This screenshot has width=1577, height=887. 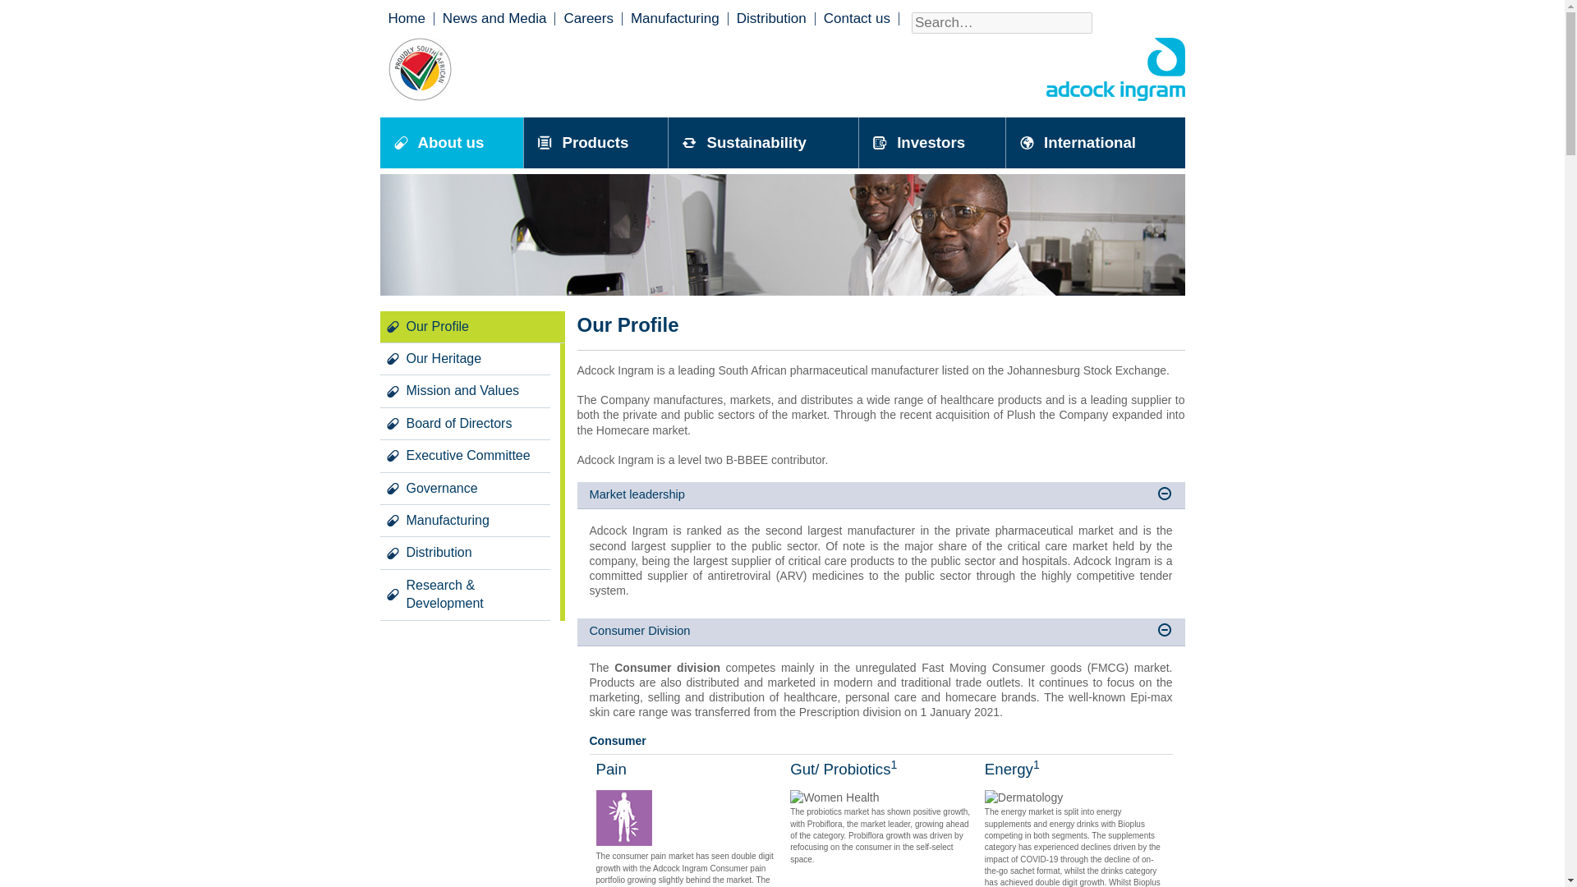 I want to click on Manufacturing, so click(x=464, y=521).